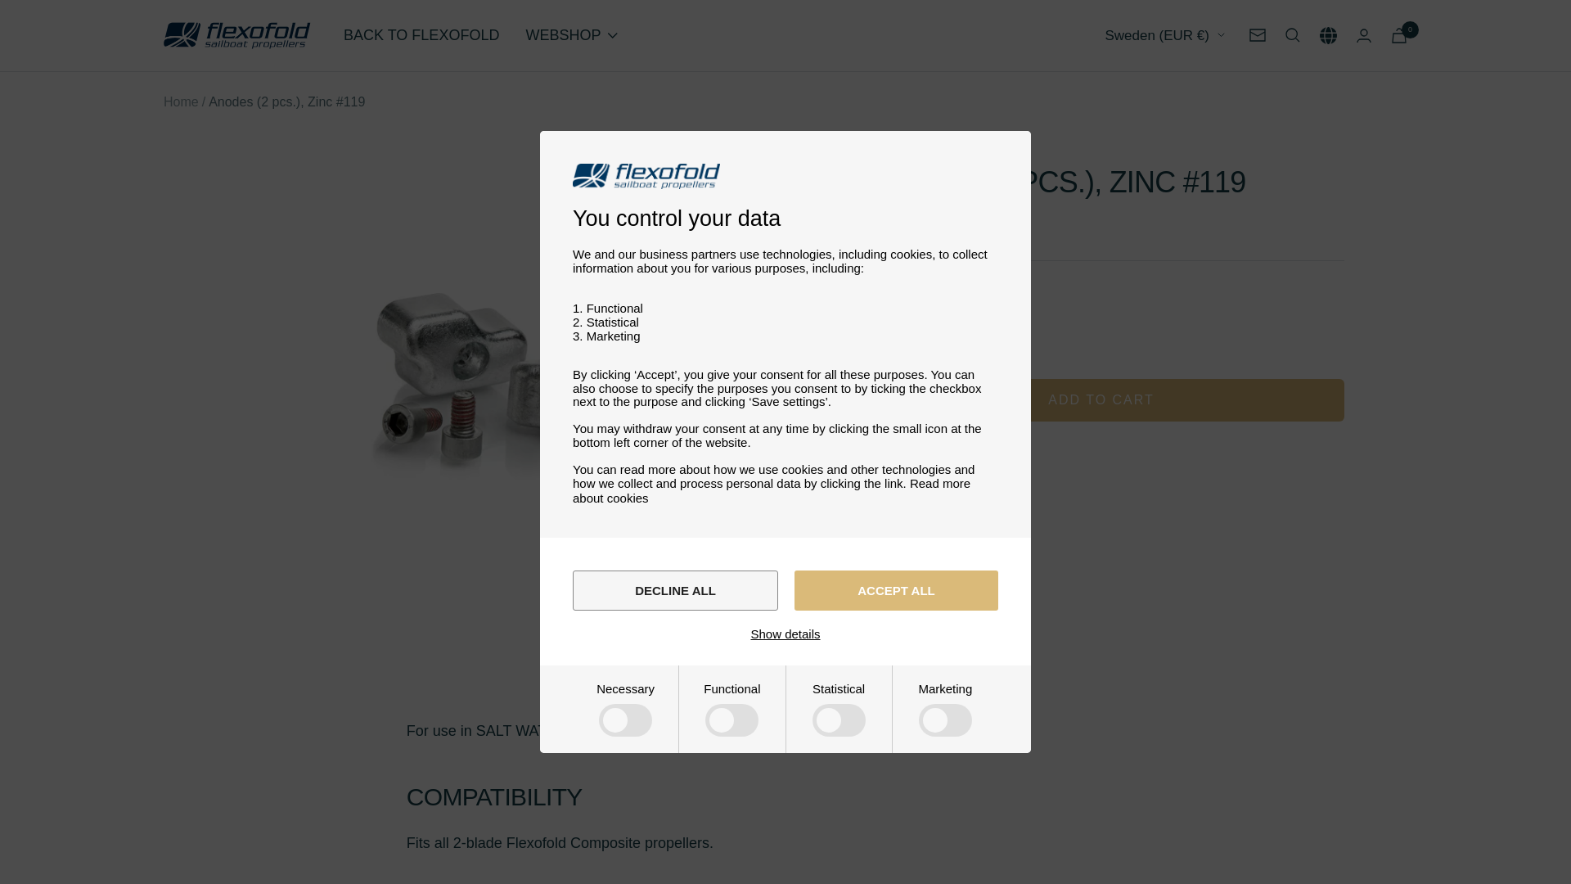 This screenshot has height=884, width=1571. What do you see at coordinates (785, 634) in the screenshot?
I see `Show details` at bounding box center [785, 634].